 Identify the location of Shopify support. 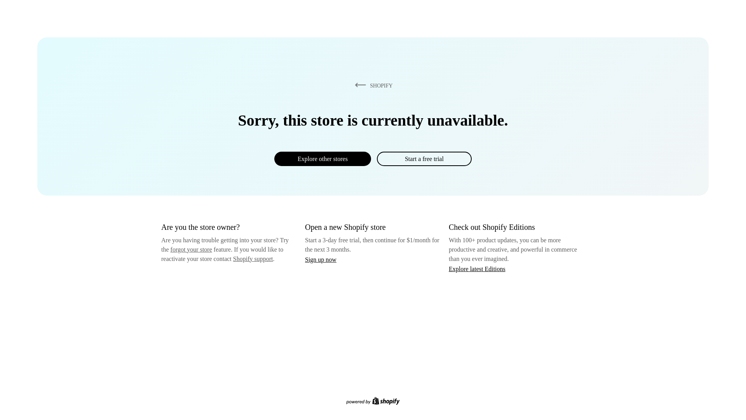
(253, 258).